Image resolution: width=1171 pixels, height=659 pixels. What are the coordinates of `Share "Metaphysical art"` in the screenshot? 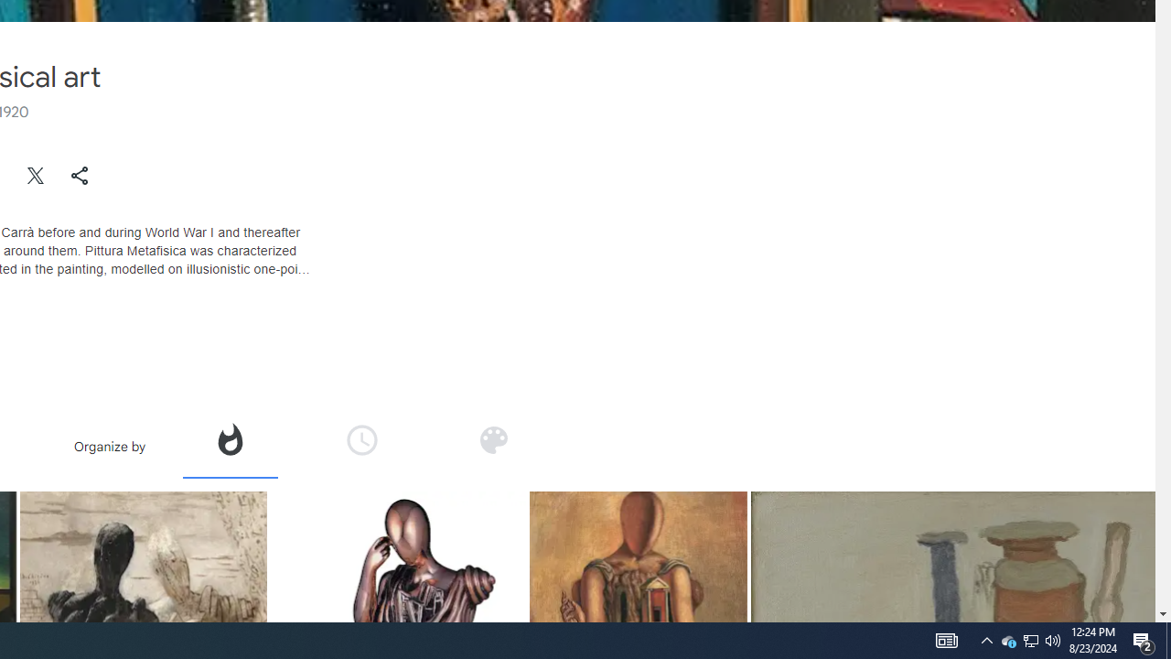 It's located at (80, 176).